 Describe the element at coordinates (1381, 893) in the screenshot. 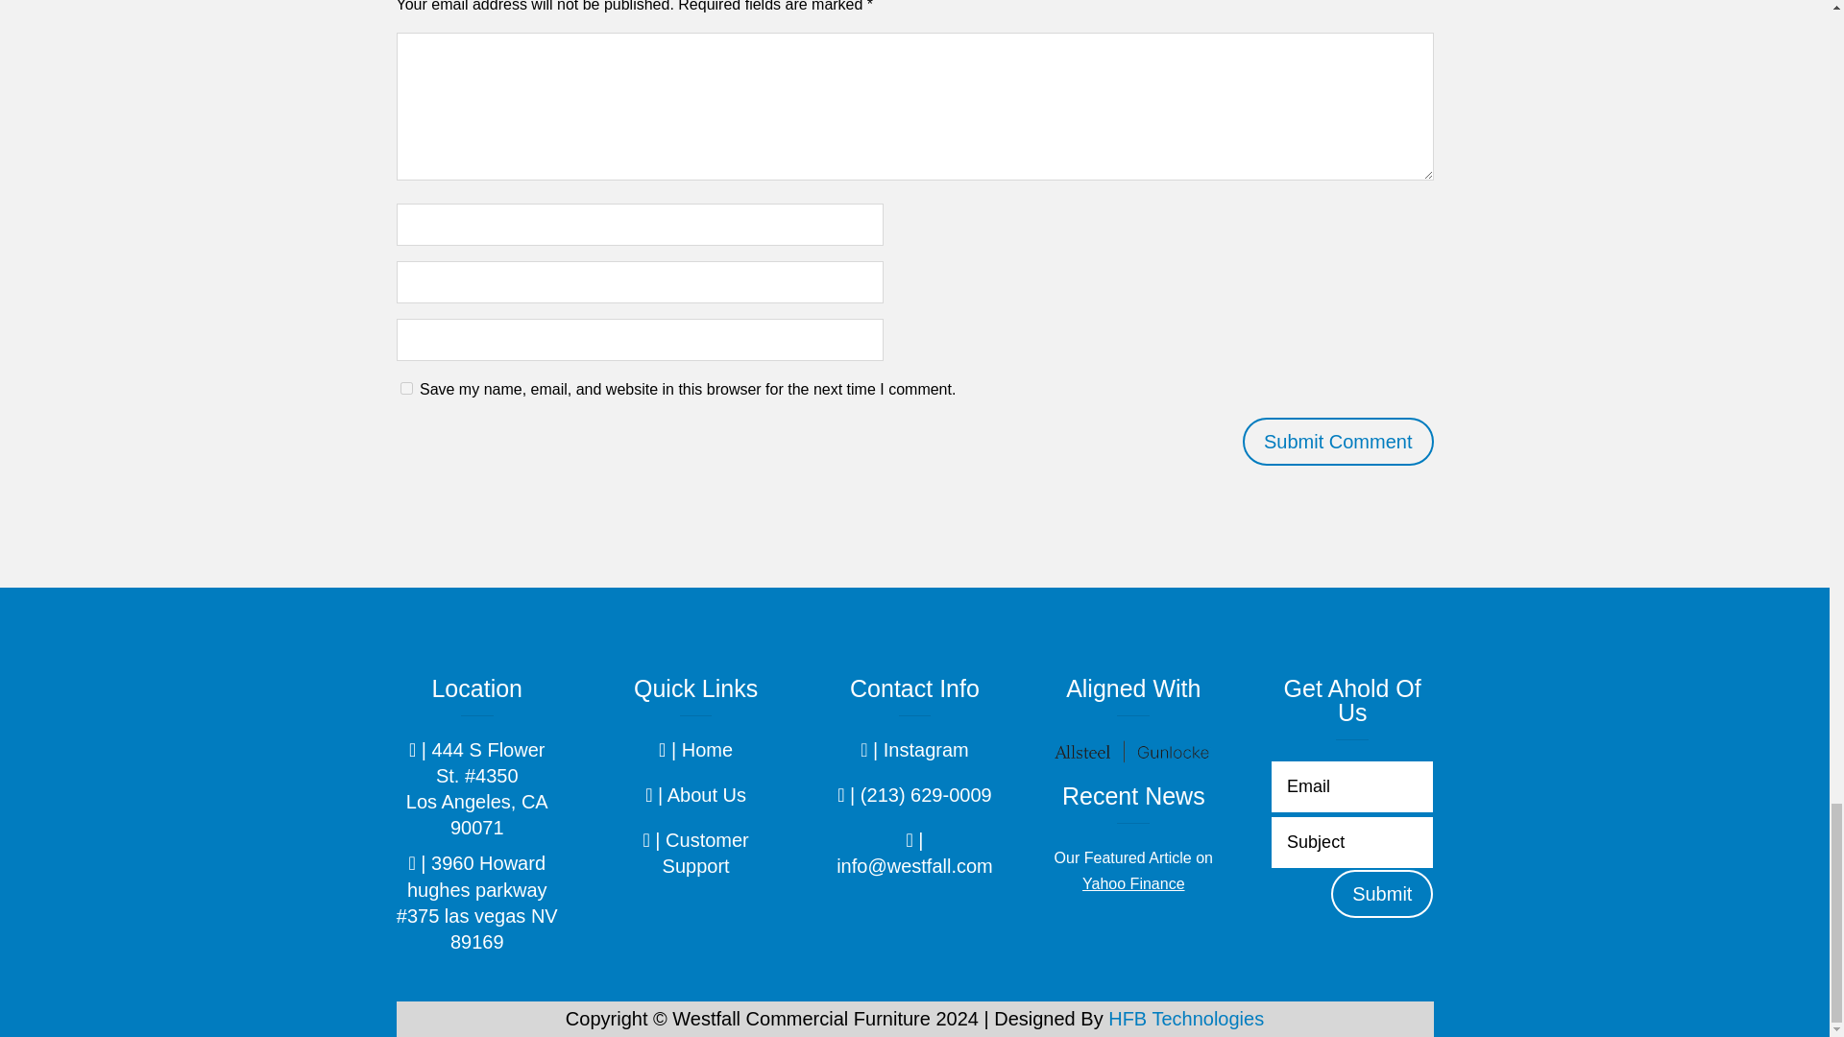

I see `Submit` at that location.